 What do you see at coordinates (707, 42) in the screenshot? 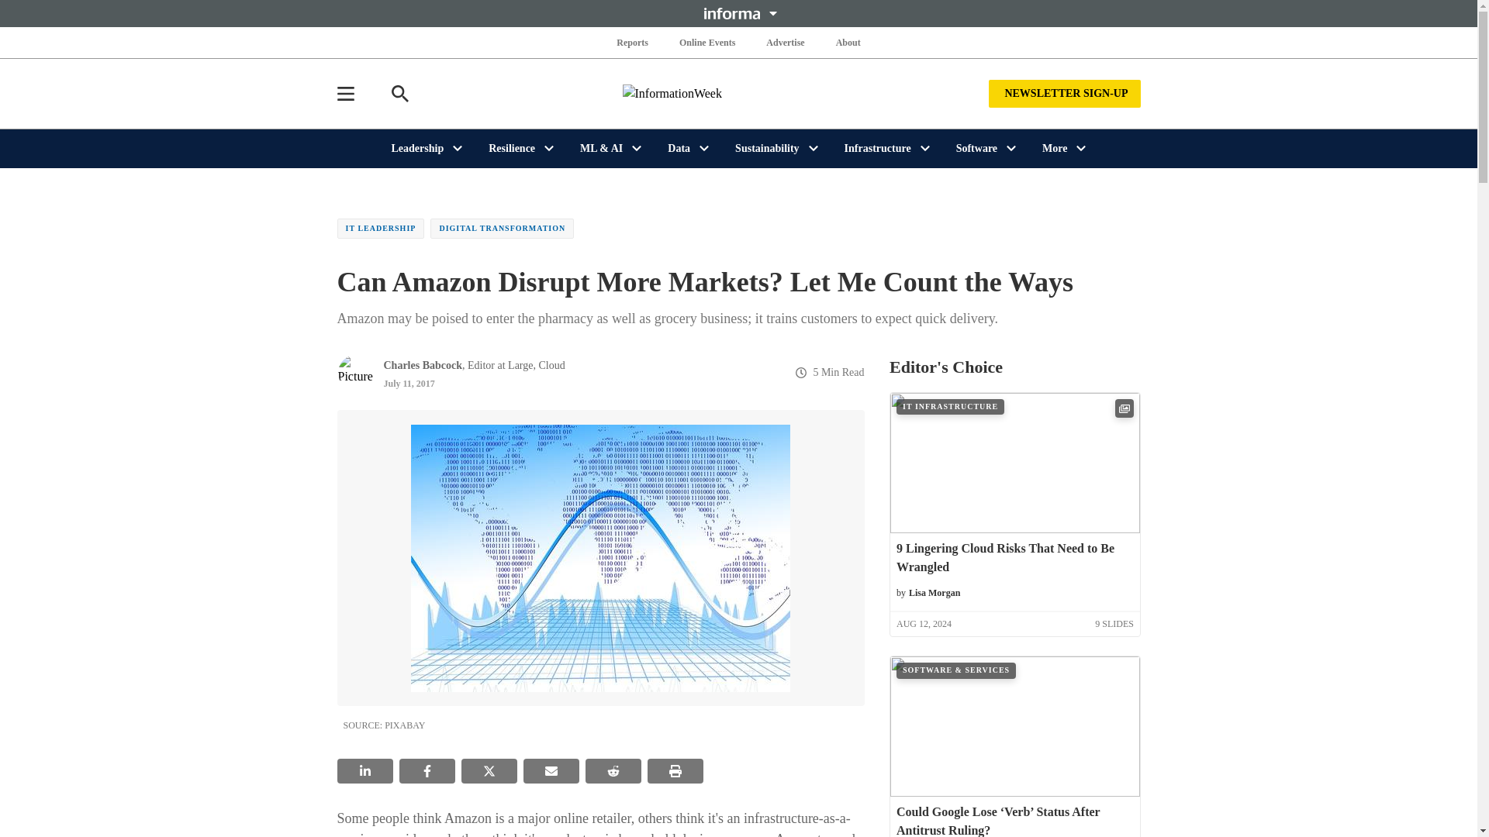
I see `Online Events` at bounding box center [707, 42].